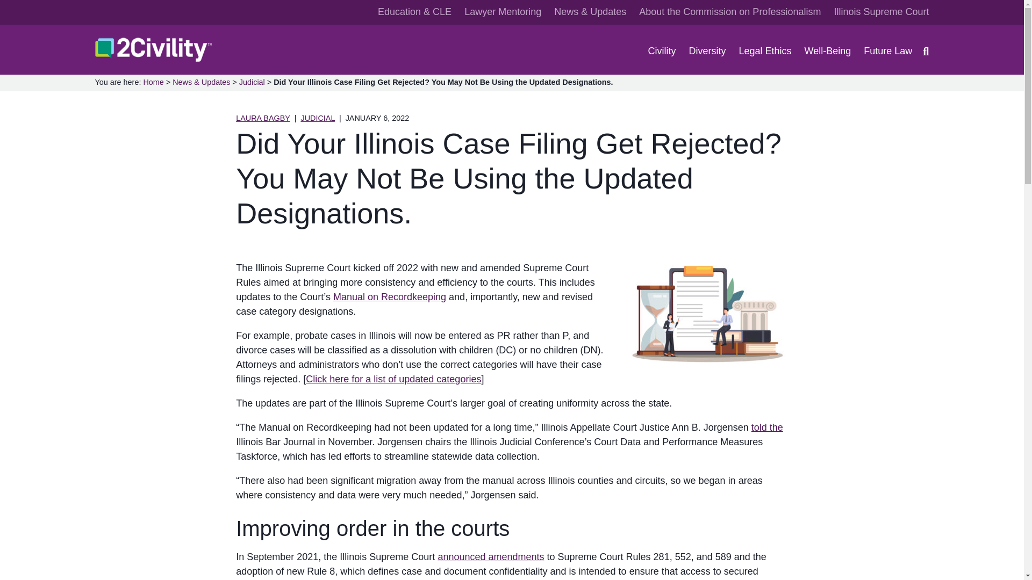 The width and height of the screenshot is (1032, 580). I want to click on Future Law, so click(888, 52).